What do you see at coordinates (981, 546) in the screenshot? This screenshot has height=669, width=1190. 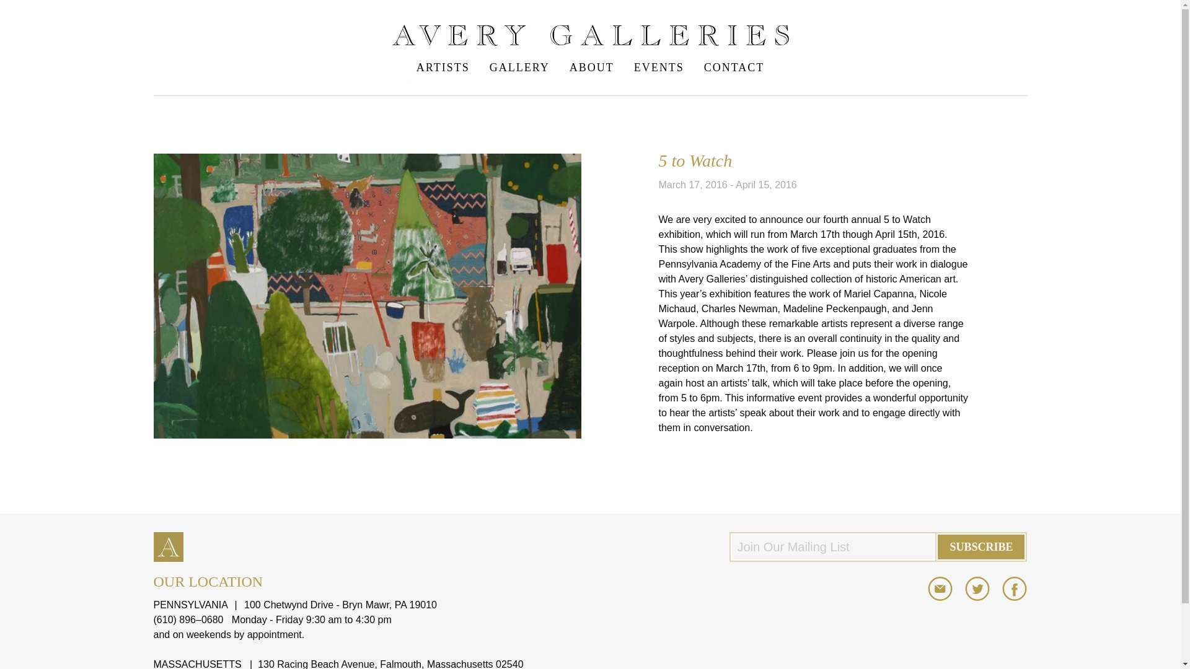 I see `Subscribe` at bounding box center [981, 546].